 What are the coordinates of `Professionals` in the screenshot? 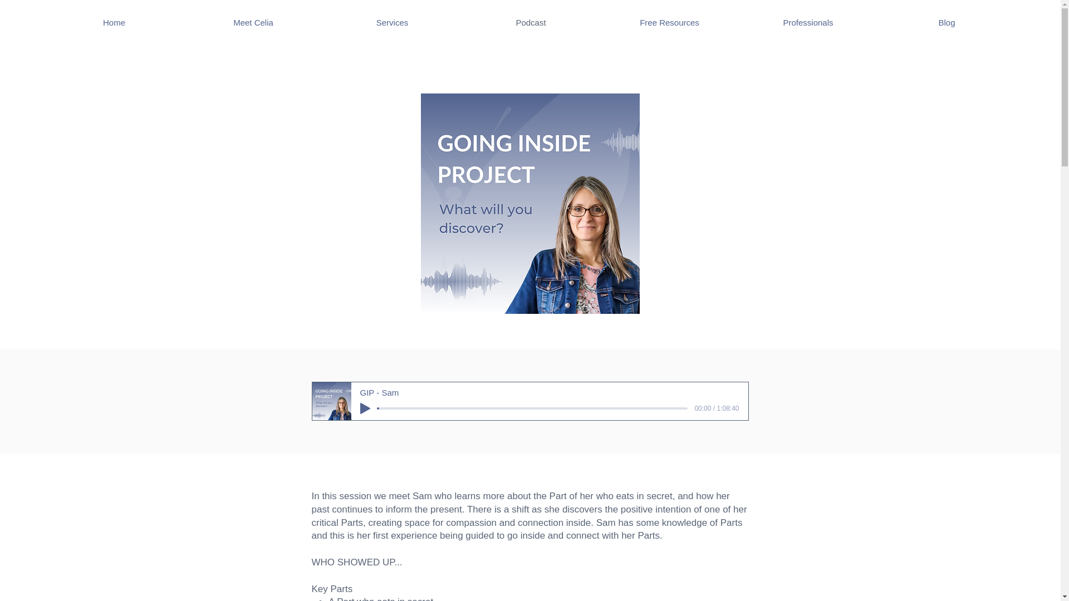 It's located at (808, 22).